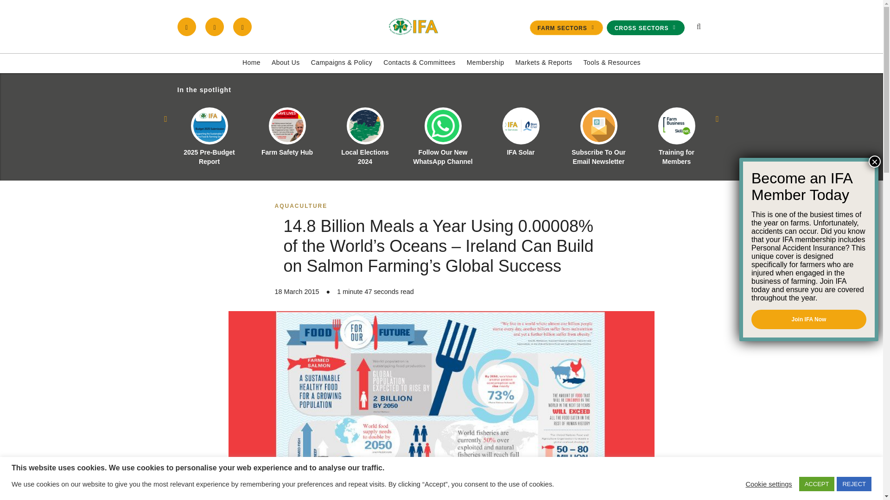 Image resolution: width=890 pixels, height=500 pixels. Describe the element at coordinates (242, 26) in the screenshot. I see `Get the official IFA App` at that location.